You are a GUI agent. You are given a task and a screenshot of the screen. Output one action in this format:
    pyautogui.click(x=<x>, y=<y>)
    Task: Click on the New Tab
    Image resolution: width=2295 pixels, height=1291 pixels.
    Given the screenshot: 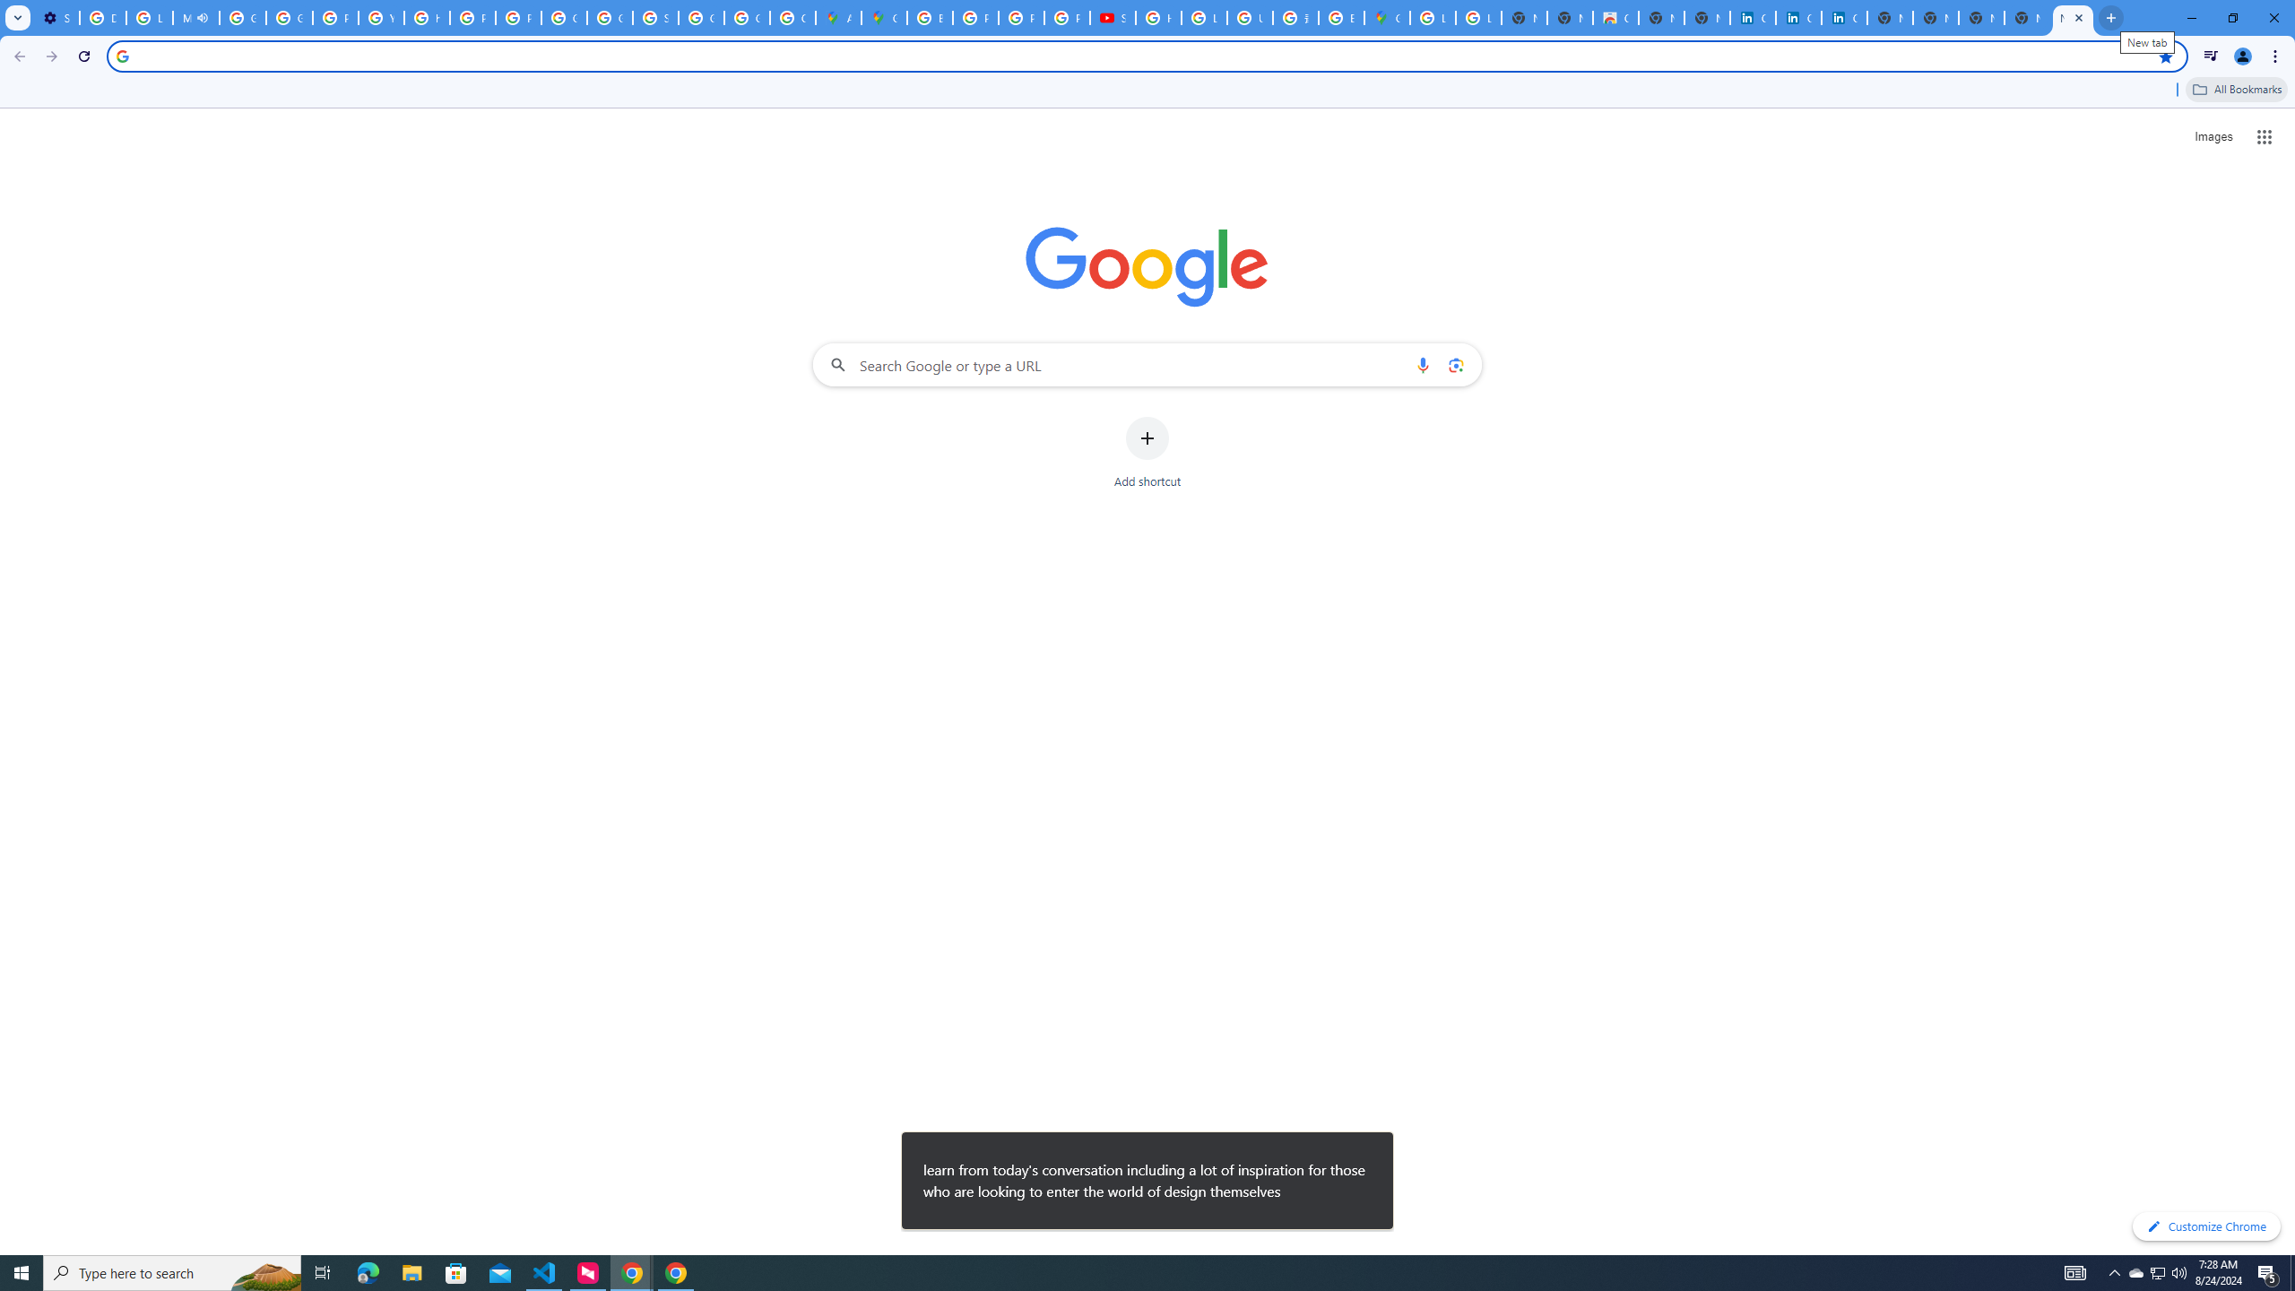 What is the action you would take?
    pyautogui.click(x=2073, y=18)
    